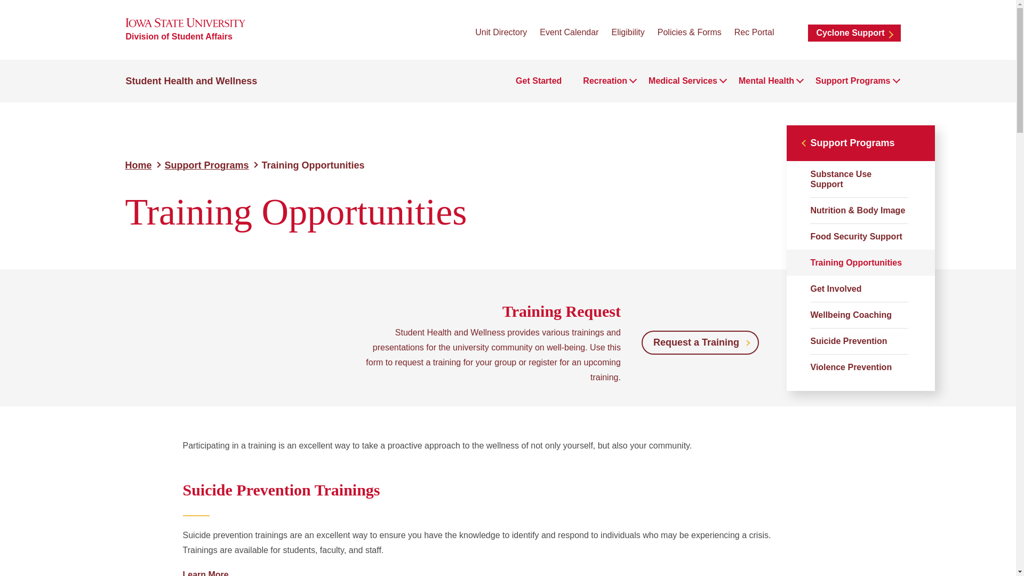 The height and width of the screenshot is (576, 1024). Describe the element at coordinates (853, 33) in the screenshot. I see `Cyclone Support` at that location.